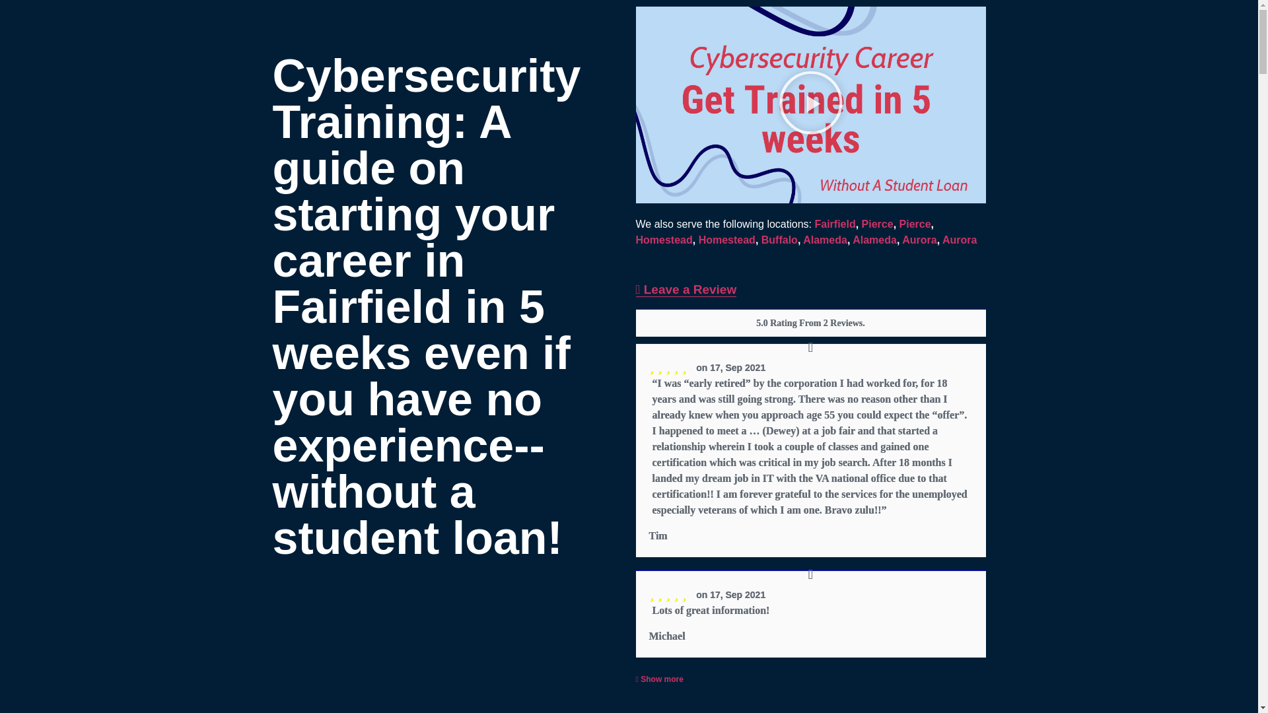  I want to click on Aurora, so click(919, 240).